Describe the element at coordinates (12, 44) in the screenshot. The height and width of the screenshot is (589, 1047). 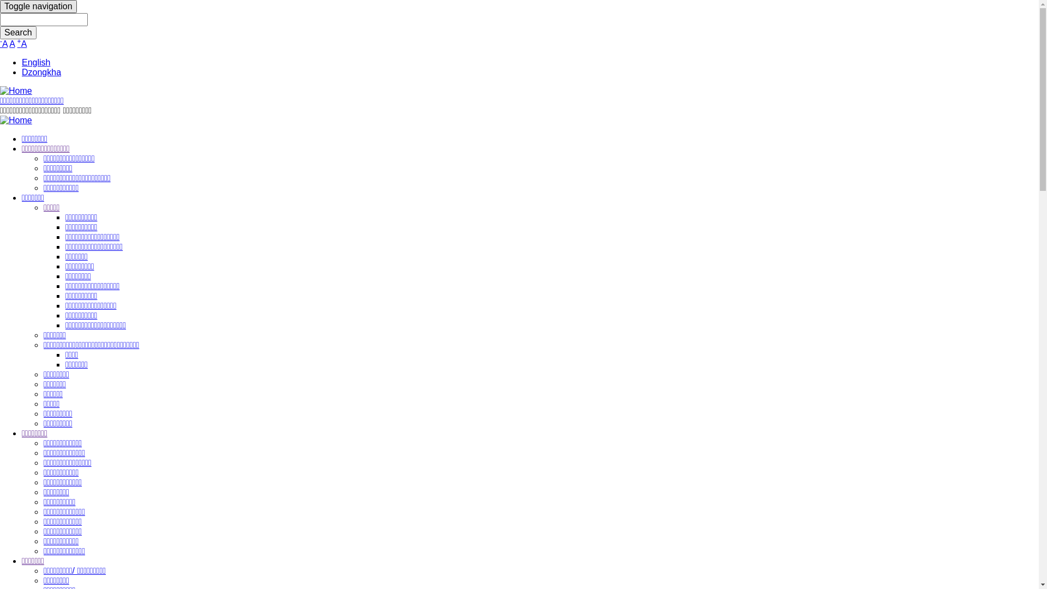
I see `A` at that location.